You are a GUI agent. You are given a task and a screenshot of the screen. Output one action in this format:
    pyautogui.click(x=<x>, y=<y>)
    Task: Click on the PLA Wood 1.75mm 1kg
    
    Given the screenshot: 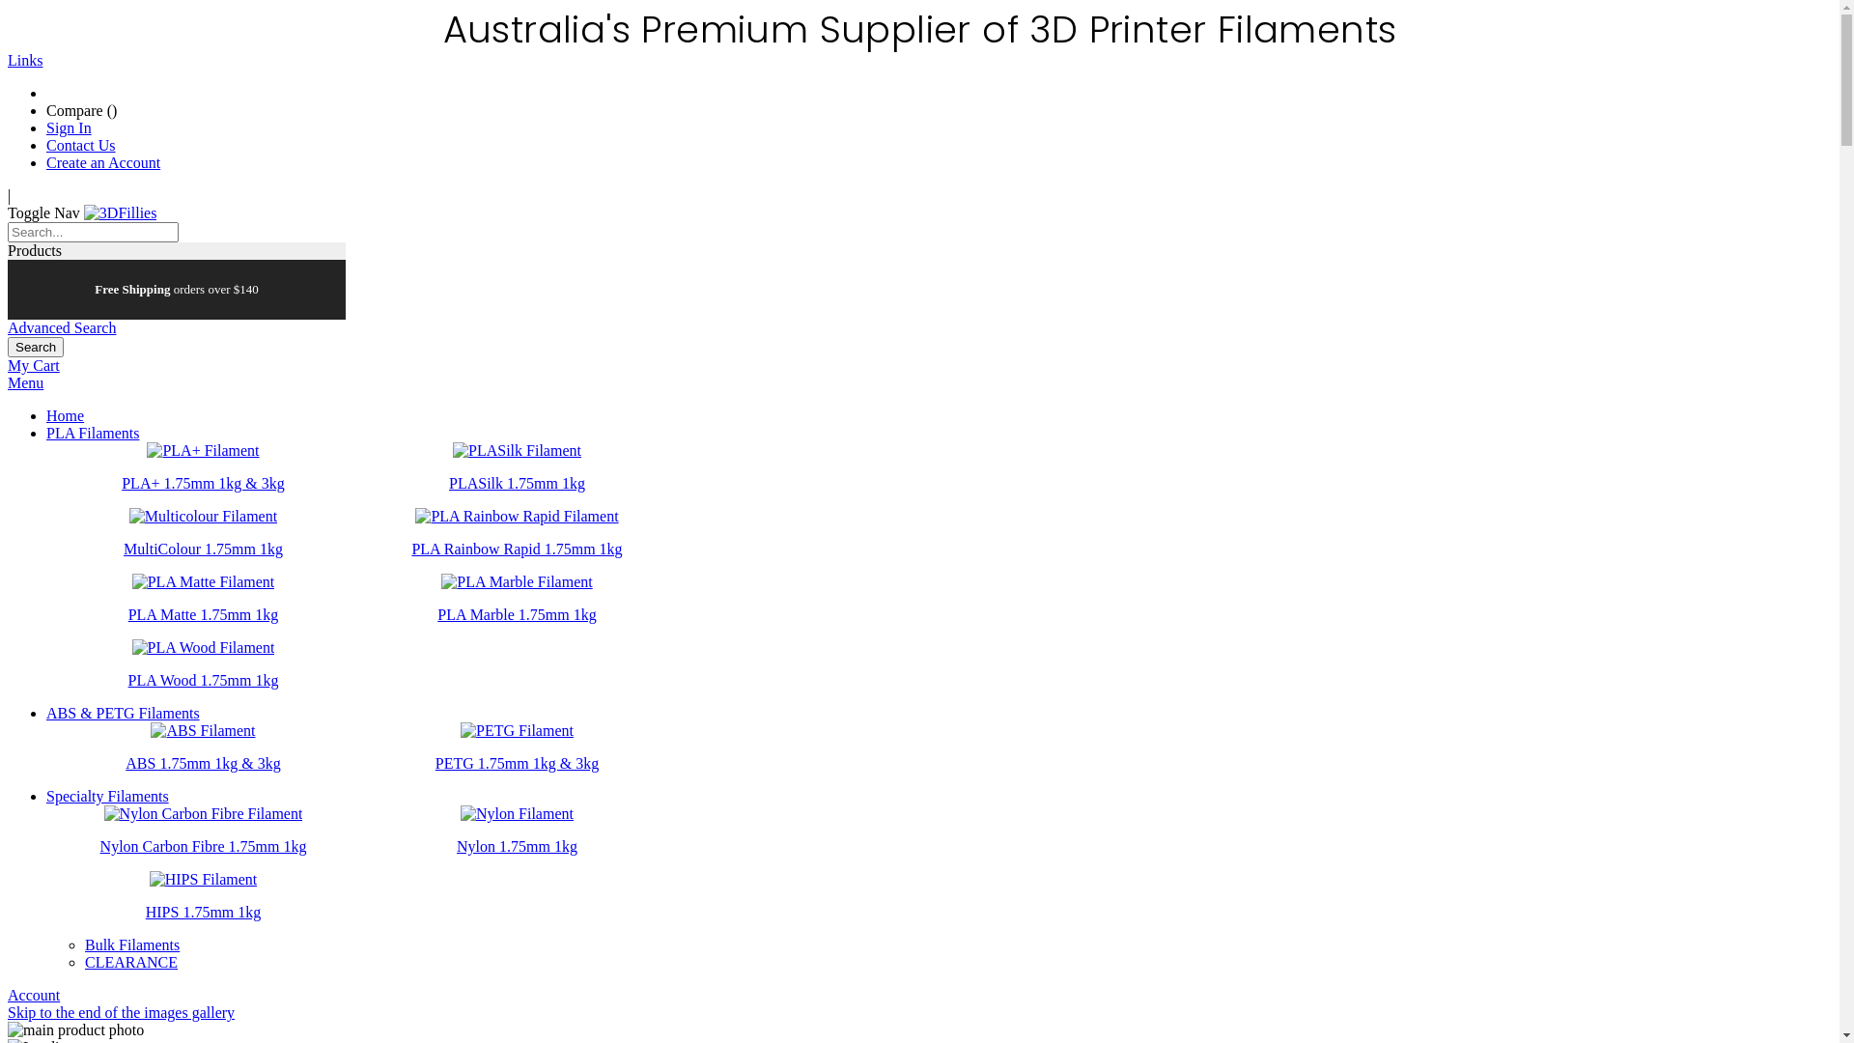 What is the action you would take?
    pyautogui.click(x=204, y=680)
    